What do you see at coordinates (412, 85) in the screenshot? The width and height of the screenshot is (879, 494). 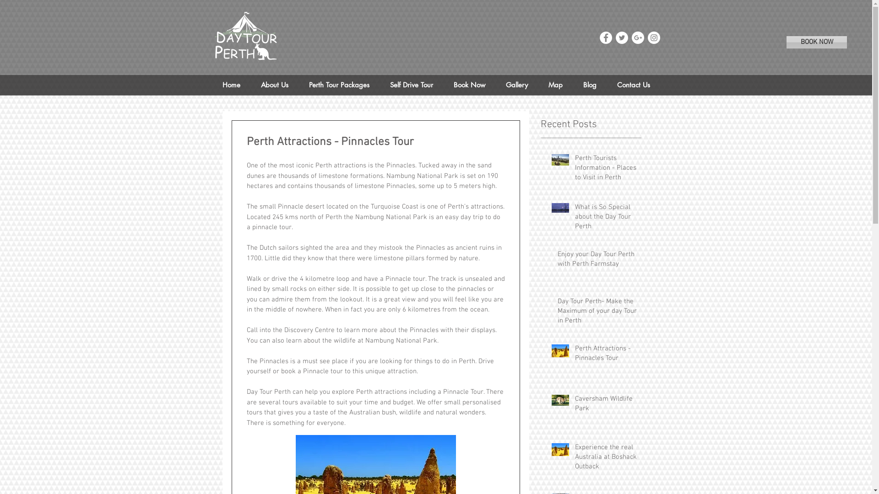 I see `Self Drive Tour` at bounding box center [412, 85].